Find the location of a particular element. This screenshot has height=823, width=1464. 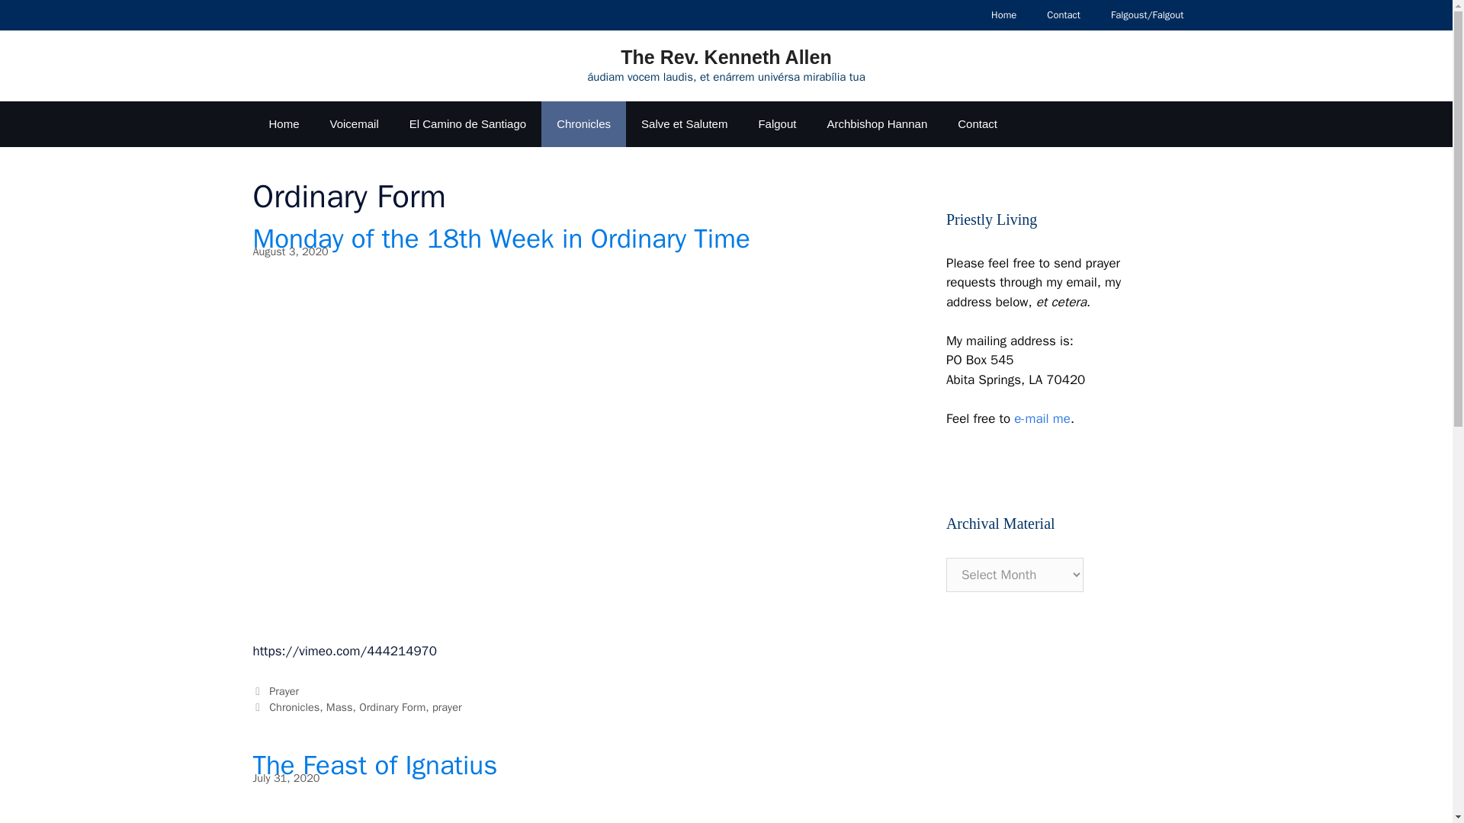

Contact is located at coordinates (1063, 15).